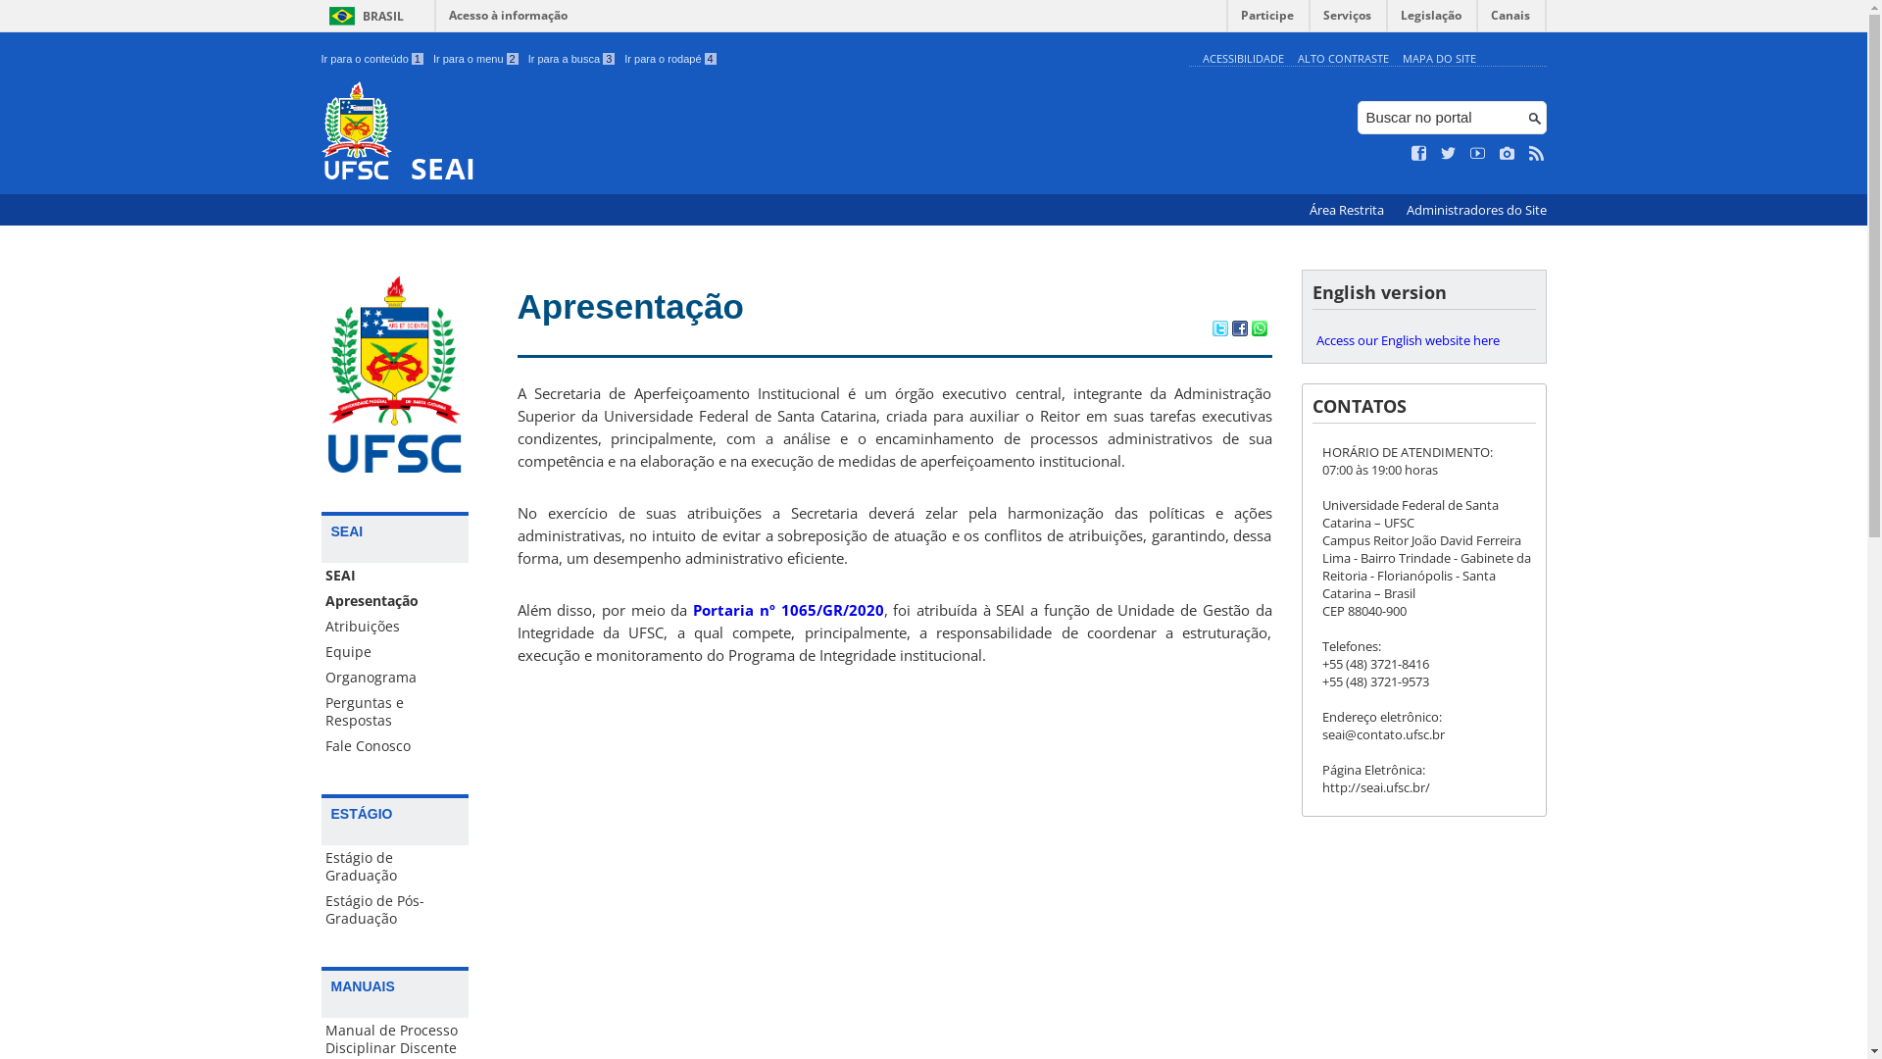 The width and height of the screenshot is (1882, 1059). Describe the element at coordinates (1219, 330) in the screenshot. I see `Compartilhar no Twitter` at that location.